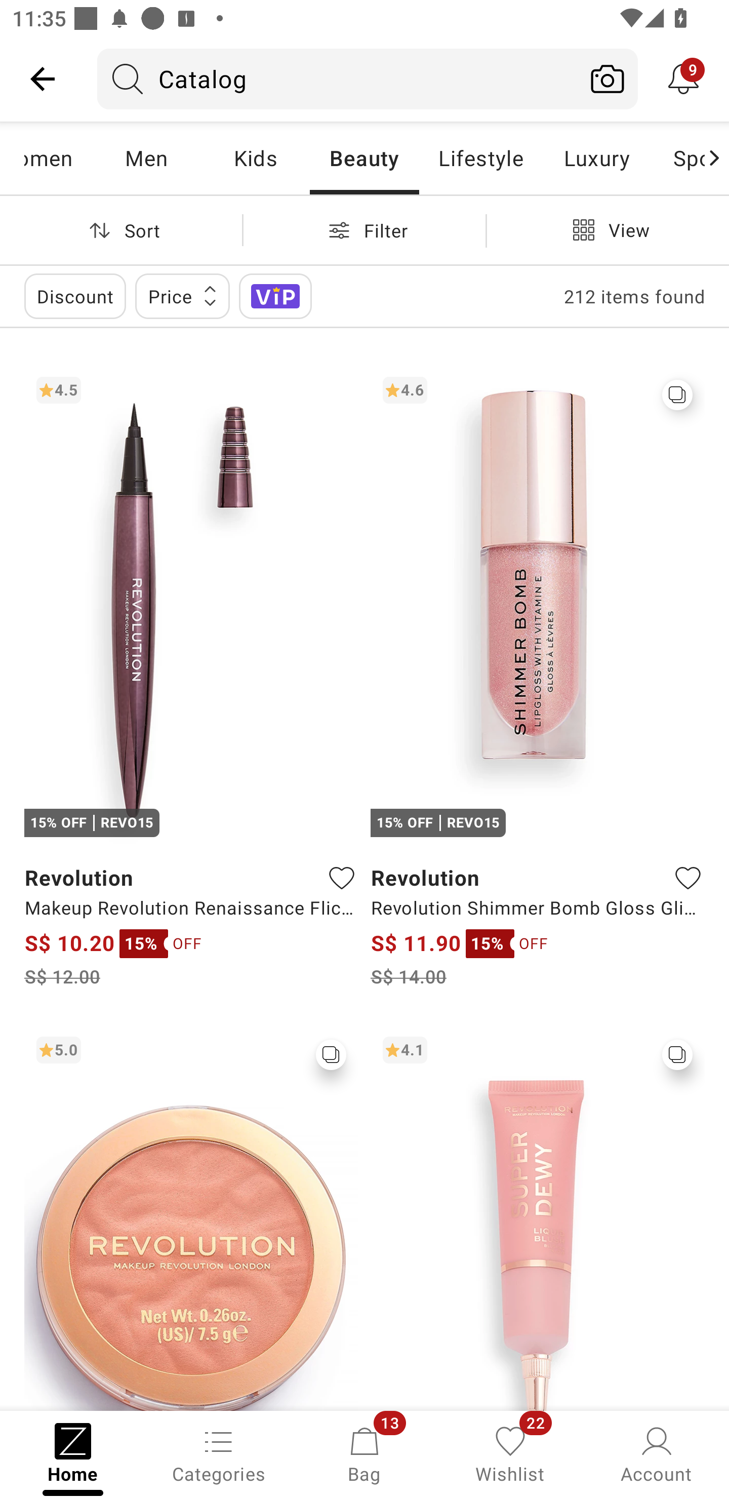 The width and height of the screenshot is (729, 1499). What do you see at coordinates (255, 158) in the screenshot?
I see `Kids` at bounding box center [255, 158].